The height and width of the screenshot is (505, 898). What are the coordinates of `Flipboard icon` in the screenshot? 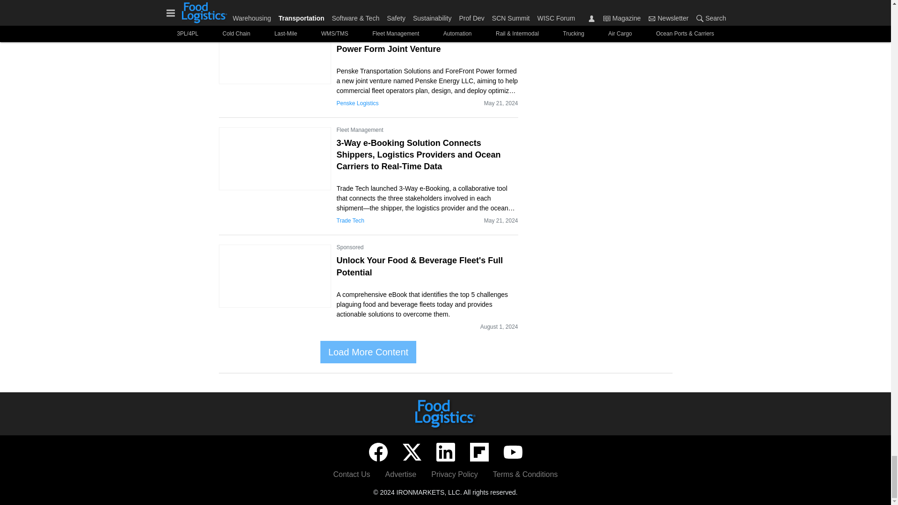 It's located at (479, 452).